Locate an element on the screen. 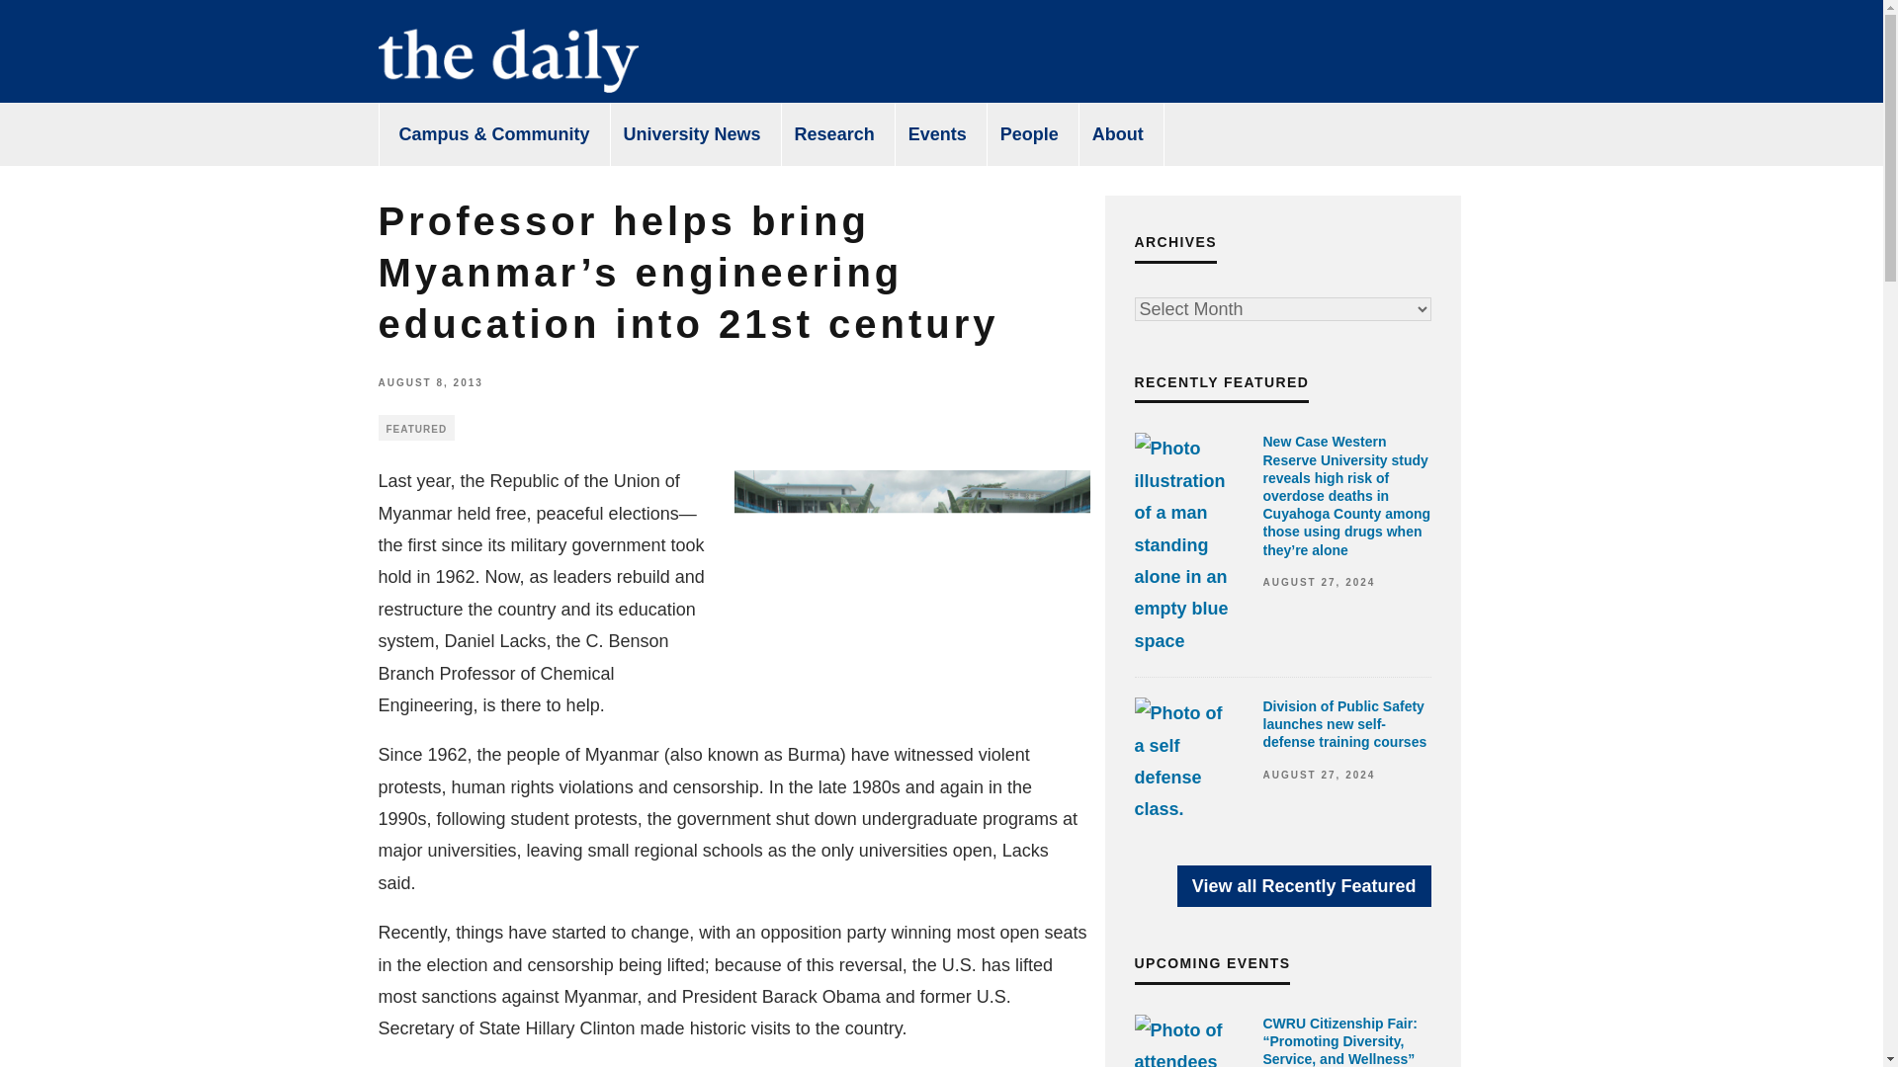 This screenshot has height=1067, width=1898. Research is located at coordinates (834, 134).